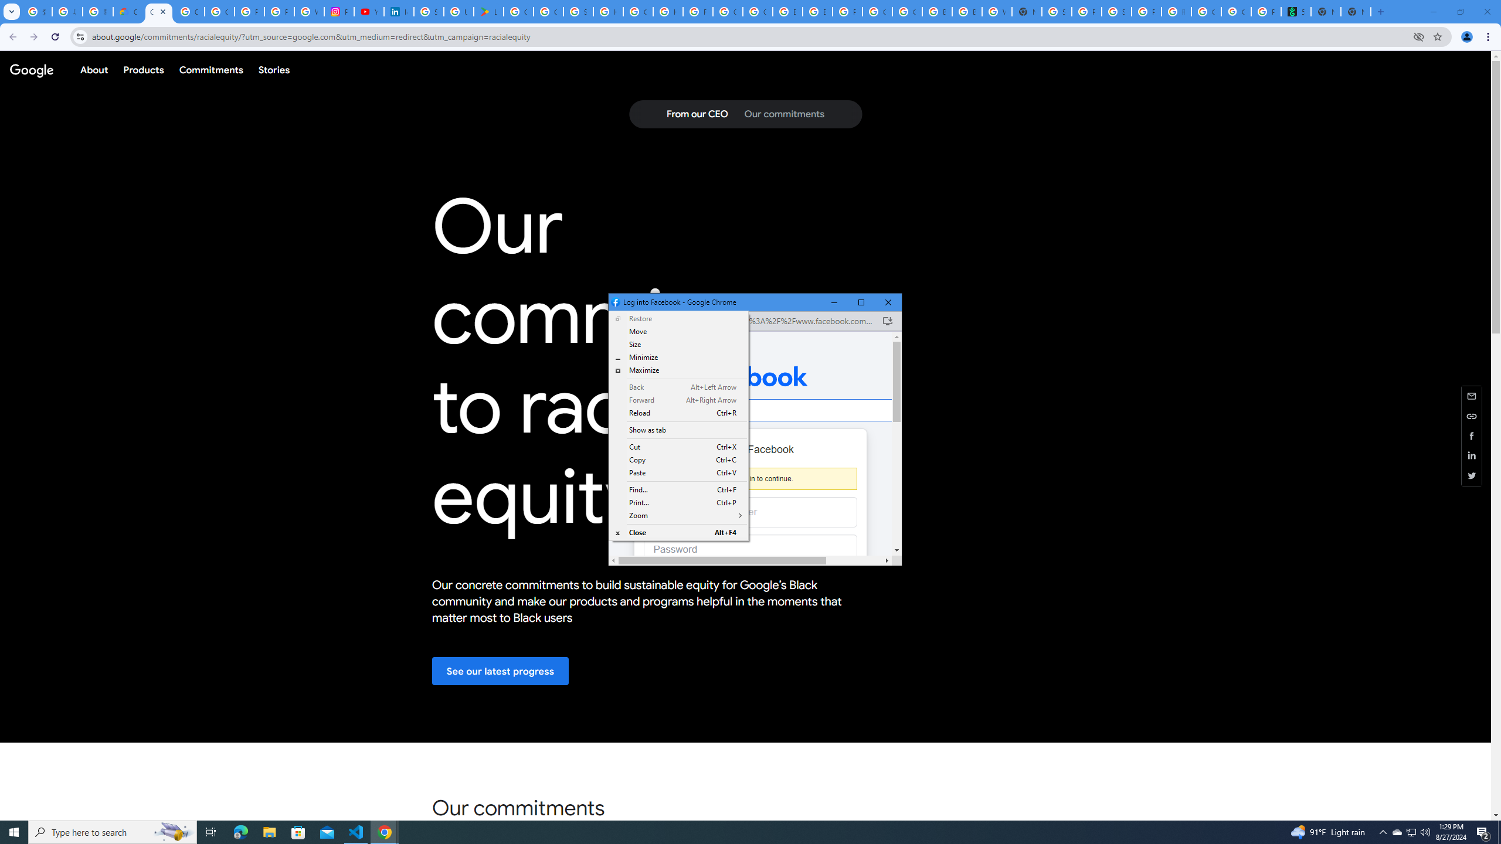 Image resolution: width=1501 pixels, height=844 pixels. What do you see at coordinates (679, 332) in the screenshot?
I see `Move` at bounding box center [679, 332].